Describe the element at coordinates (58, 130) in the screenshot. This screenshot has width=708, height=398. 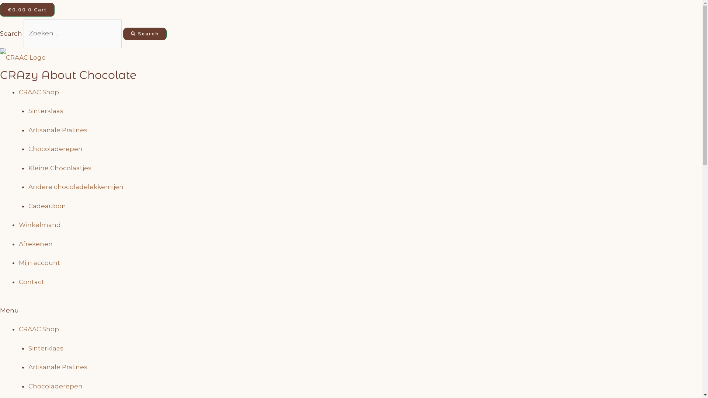
I see `Artisanale Pralines` at that location.